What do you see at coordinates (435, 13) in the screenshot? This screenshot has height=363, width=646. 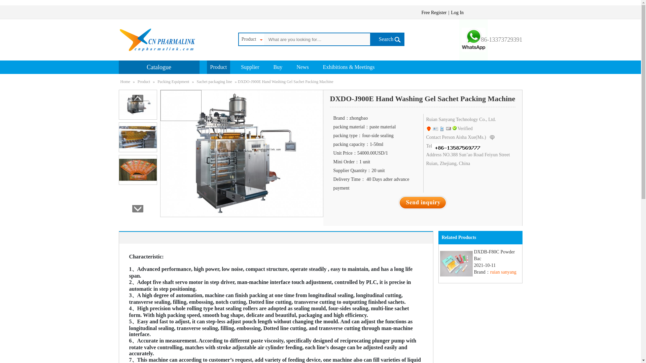 I see `Search` at bounding box center [435, 13].